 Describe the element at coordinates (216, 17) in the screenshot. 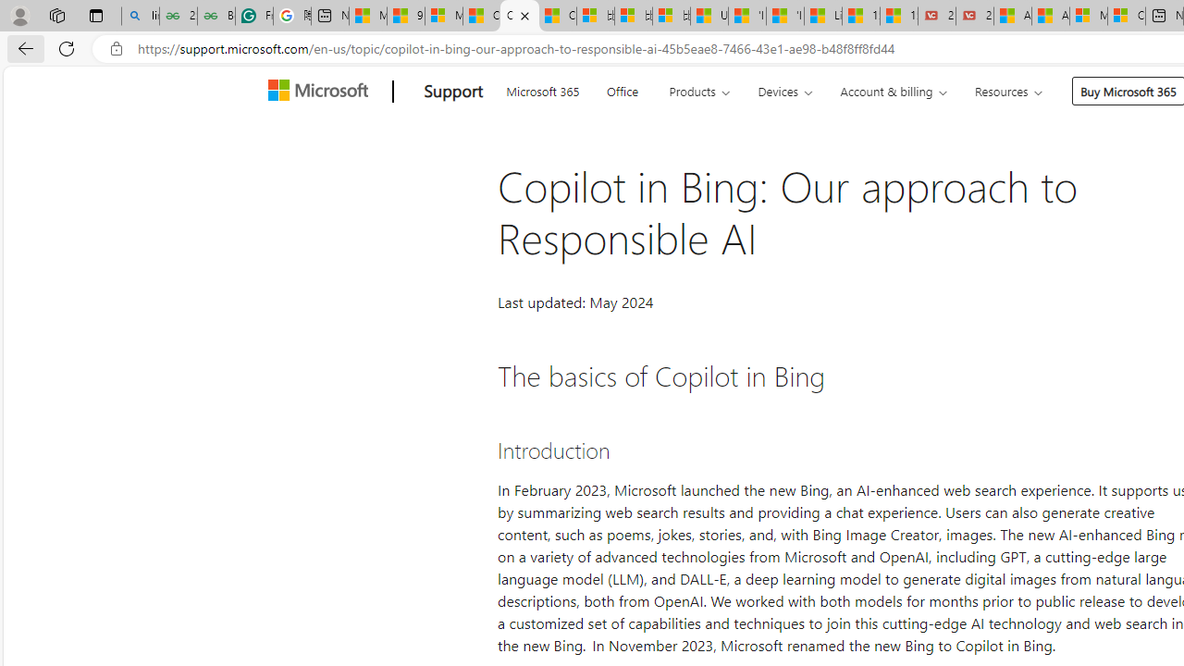

I see `Best SSL Certificates Provider in India - GeeksforGeeks` at that location.